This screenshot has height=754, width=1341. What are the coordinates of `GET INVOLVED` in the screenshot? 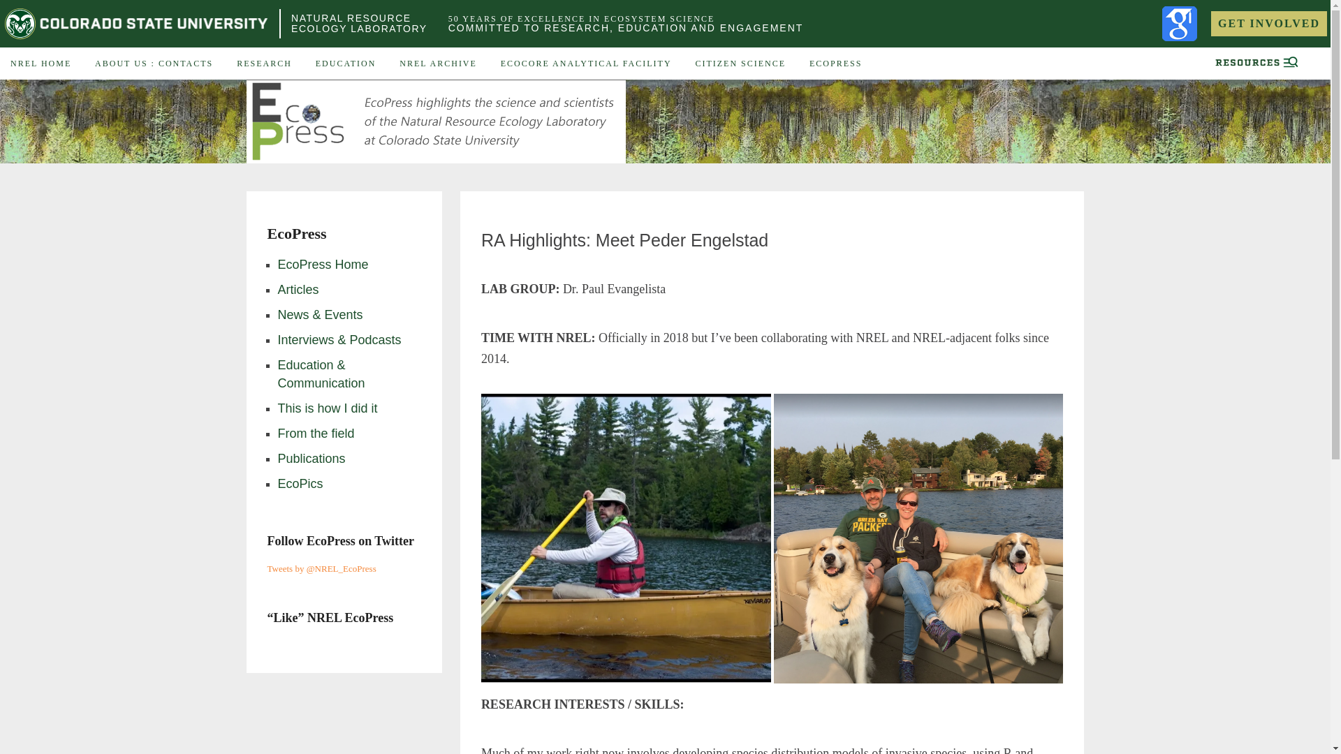 It's located at (587, 64).